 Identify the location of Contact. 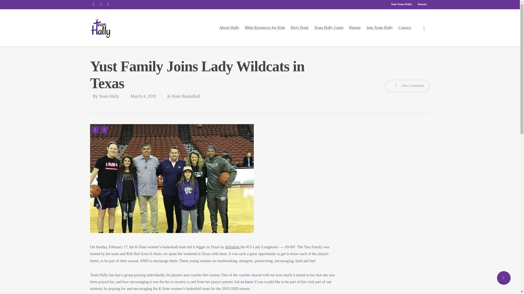
(404, 28).